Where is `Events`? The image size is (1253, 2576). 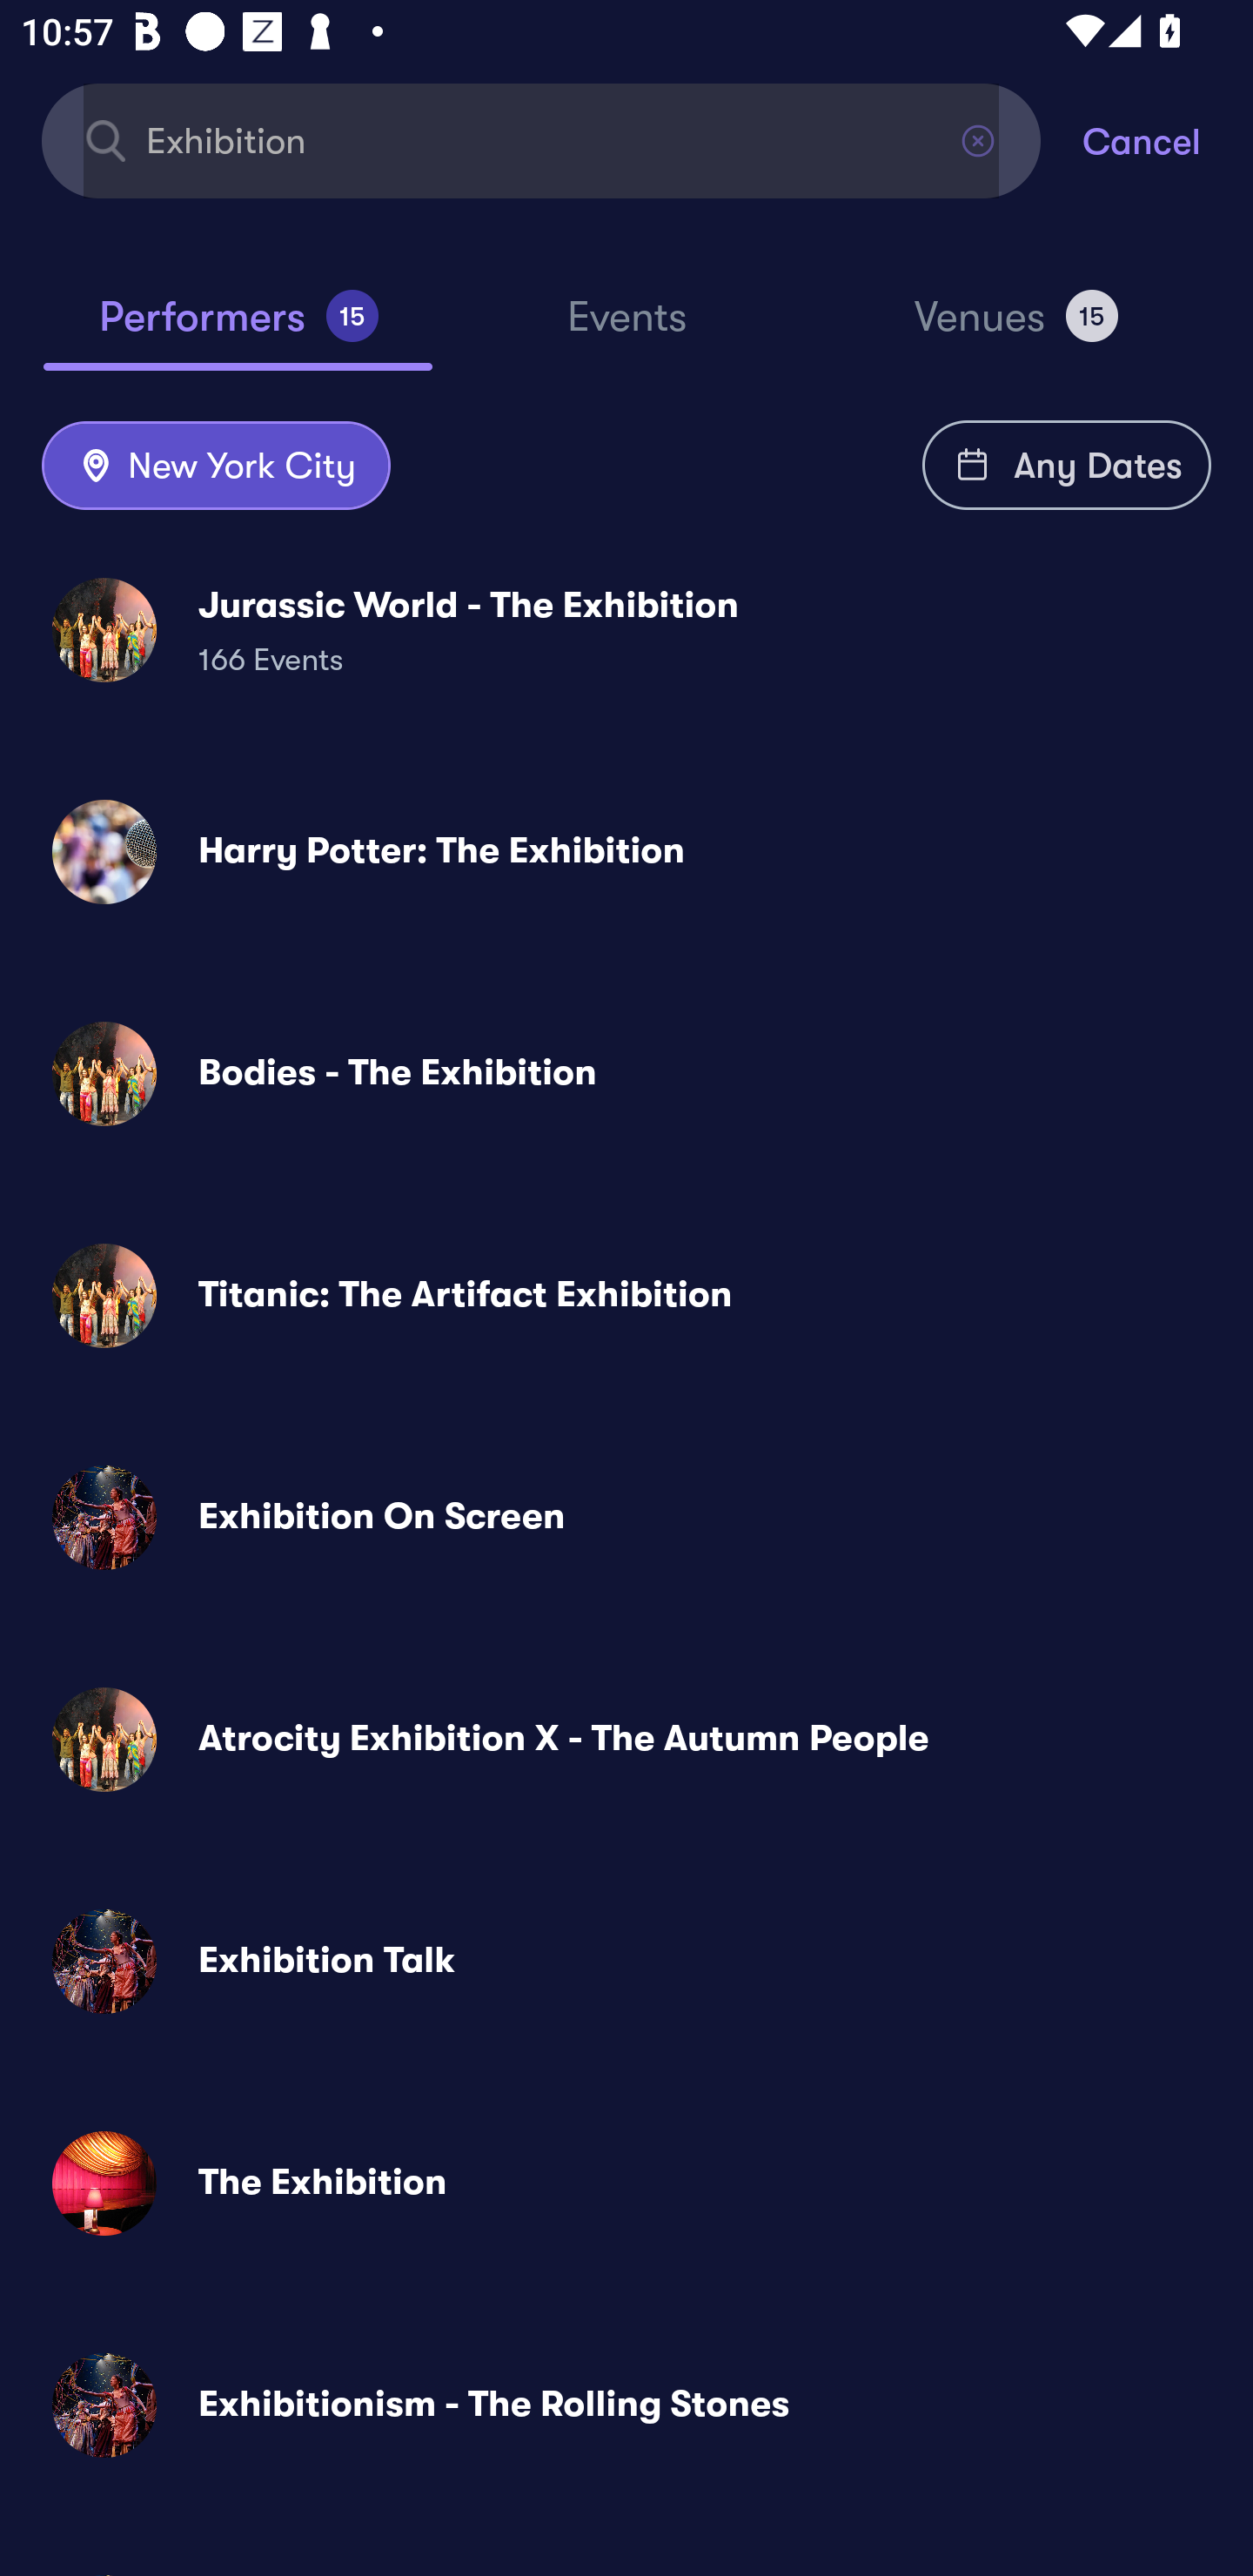
Events is located at coordinates (626, 331).